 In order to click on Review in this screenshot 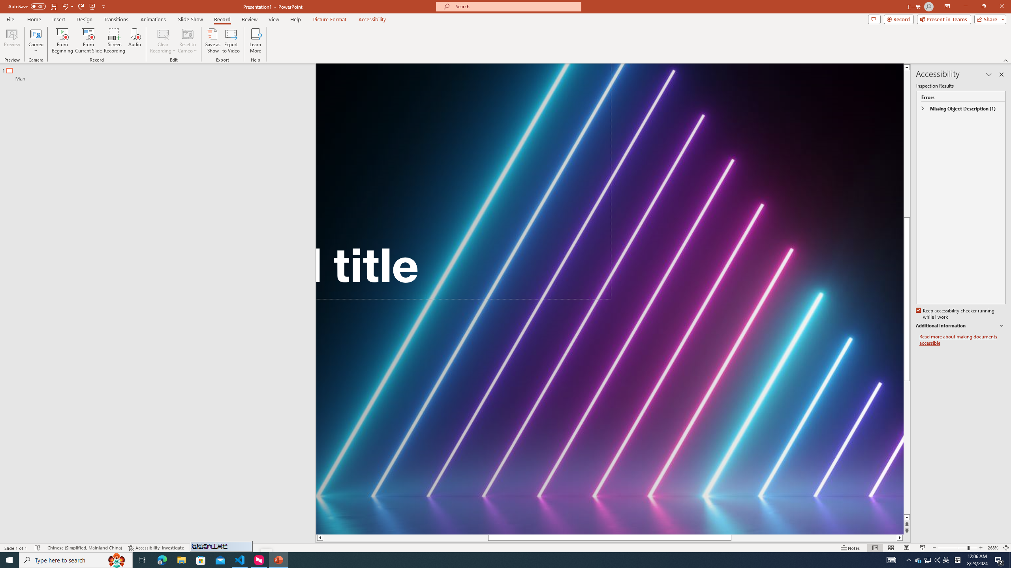, I will do `click(250, 19)`.